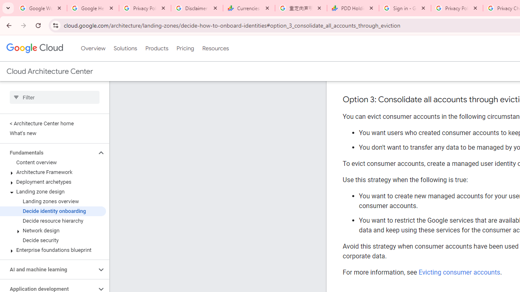 This screenshot has width=520, height=292. I want to click on Deployment archetypes, so click(53, 182).